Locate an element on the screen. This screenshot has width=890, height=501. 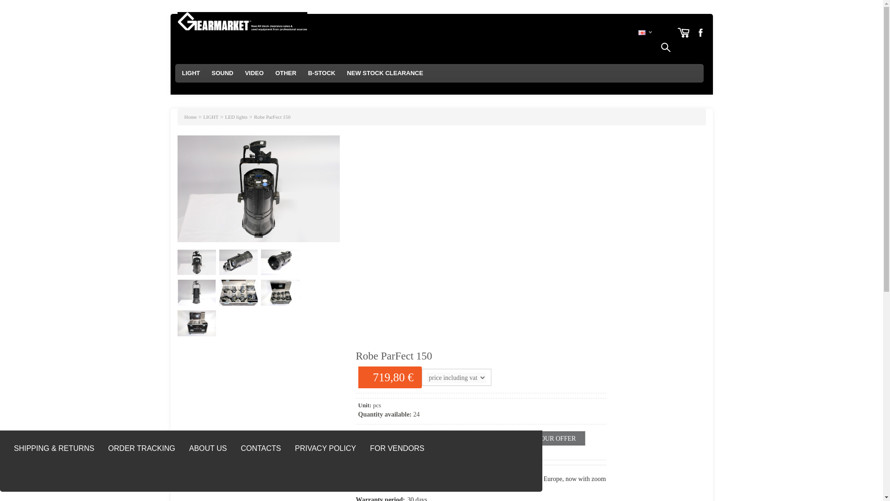
VIDEO is located at coordinates (254, 73).